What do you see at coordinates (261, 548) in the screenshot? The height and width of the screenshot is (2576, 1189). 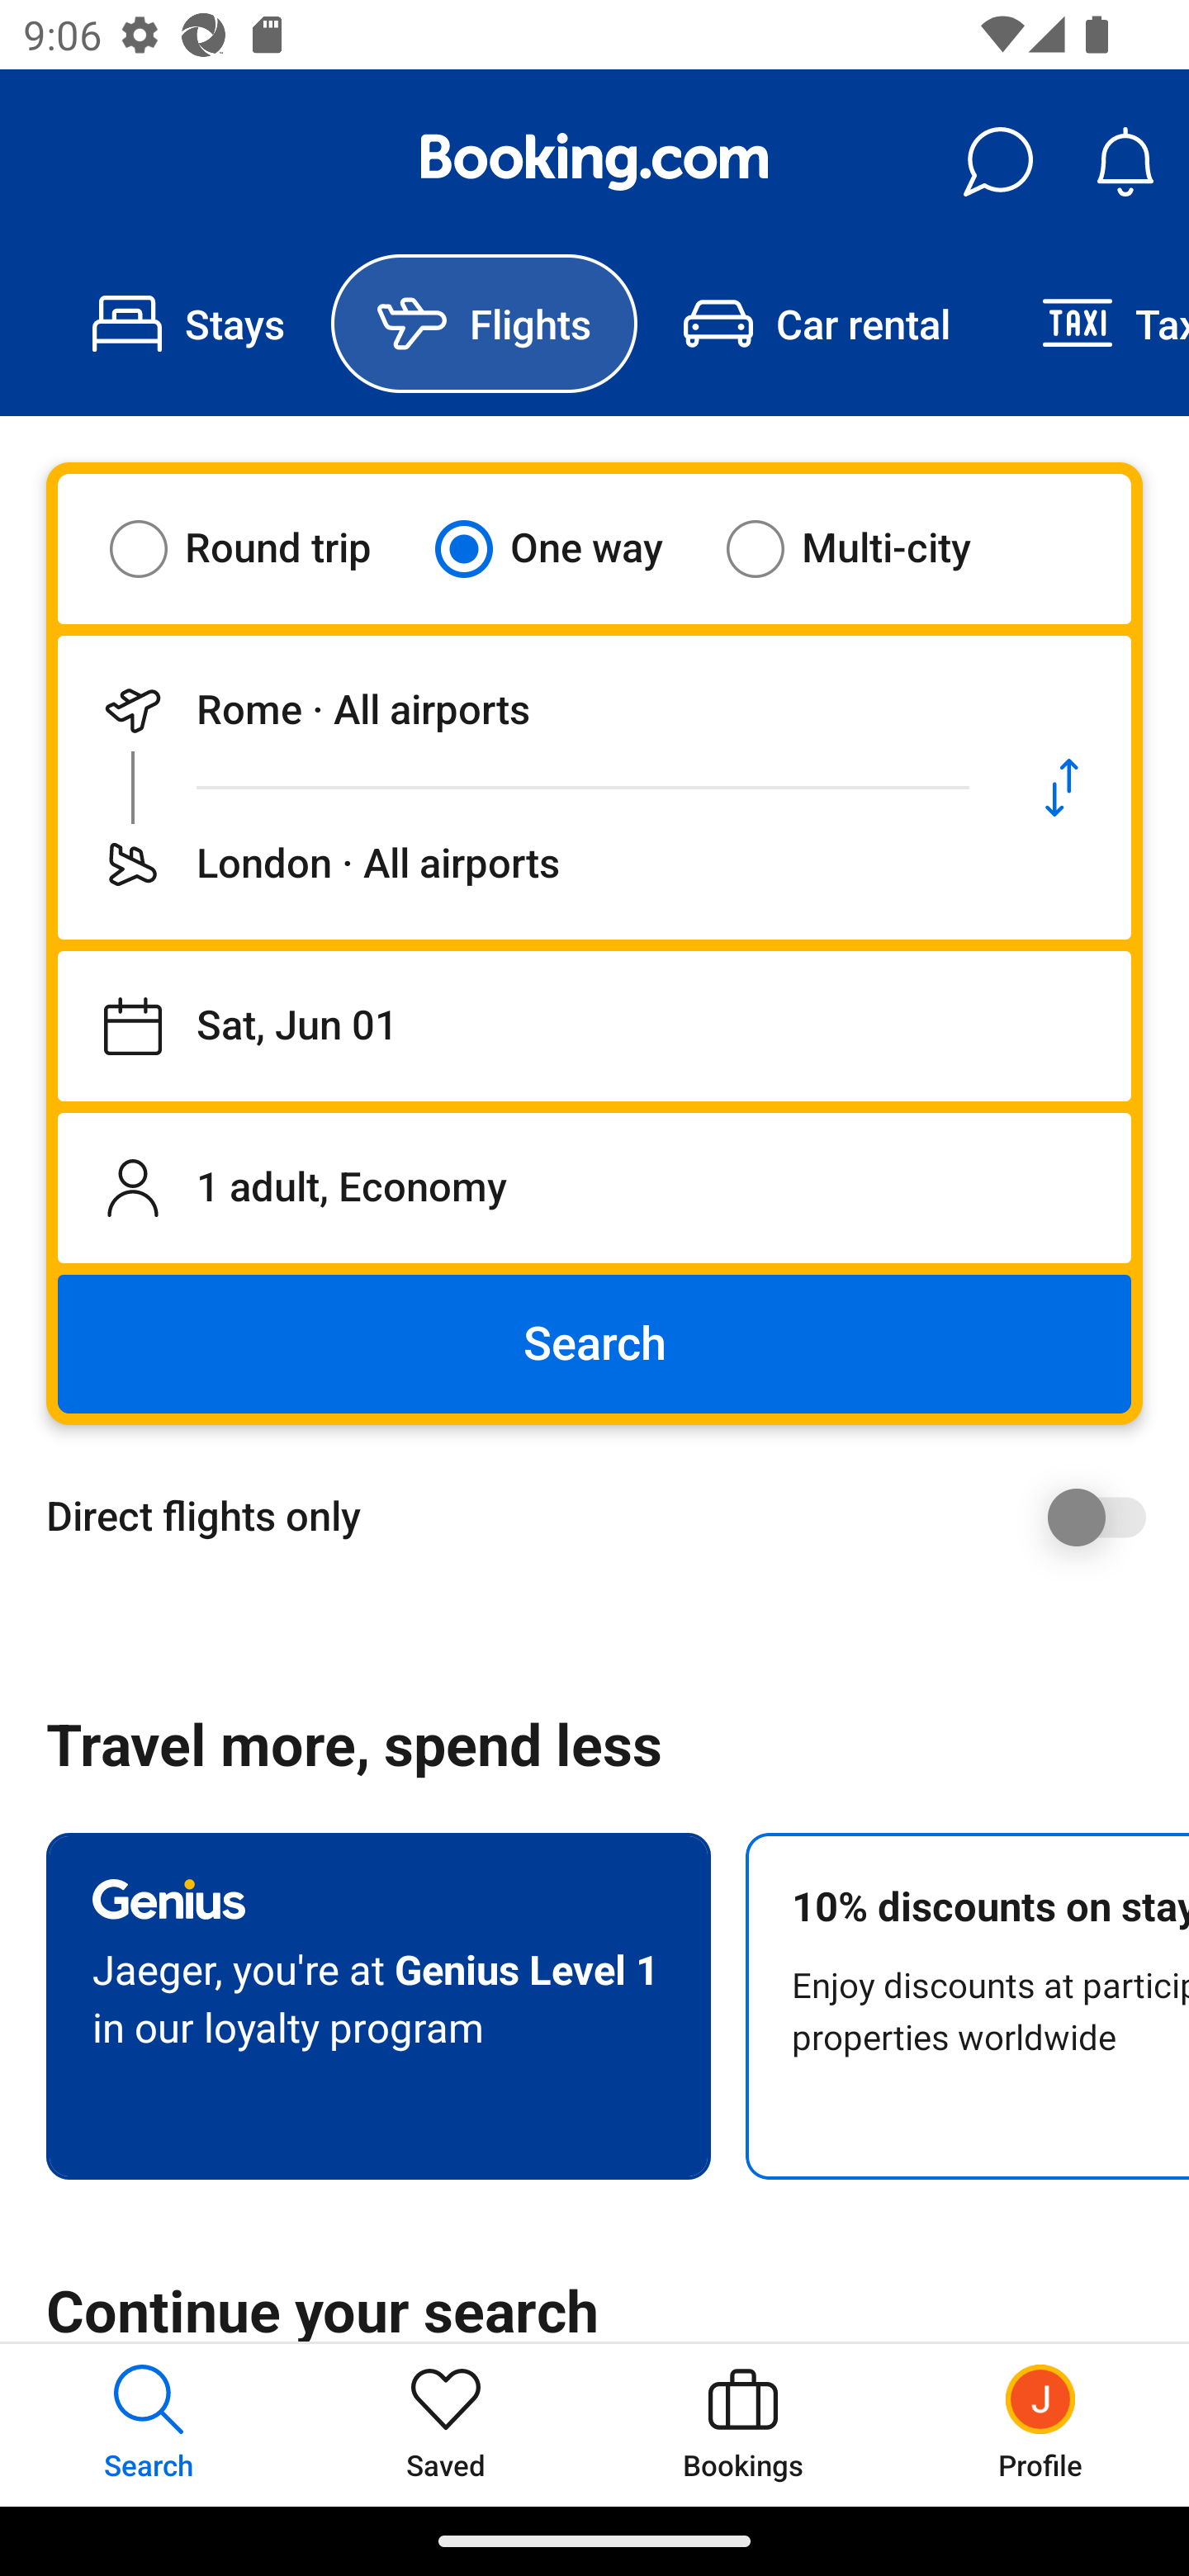 I see `Round trip` at bounding box center [261, 548].